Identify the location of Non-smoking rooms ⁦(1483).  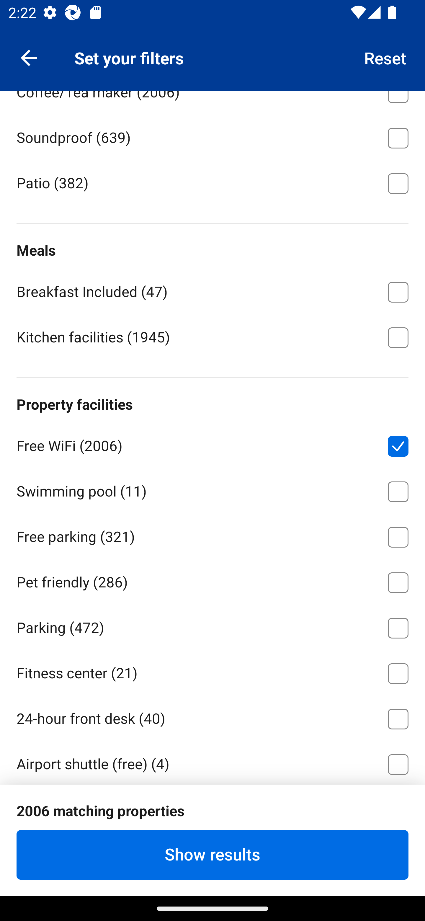
(212, 853).